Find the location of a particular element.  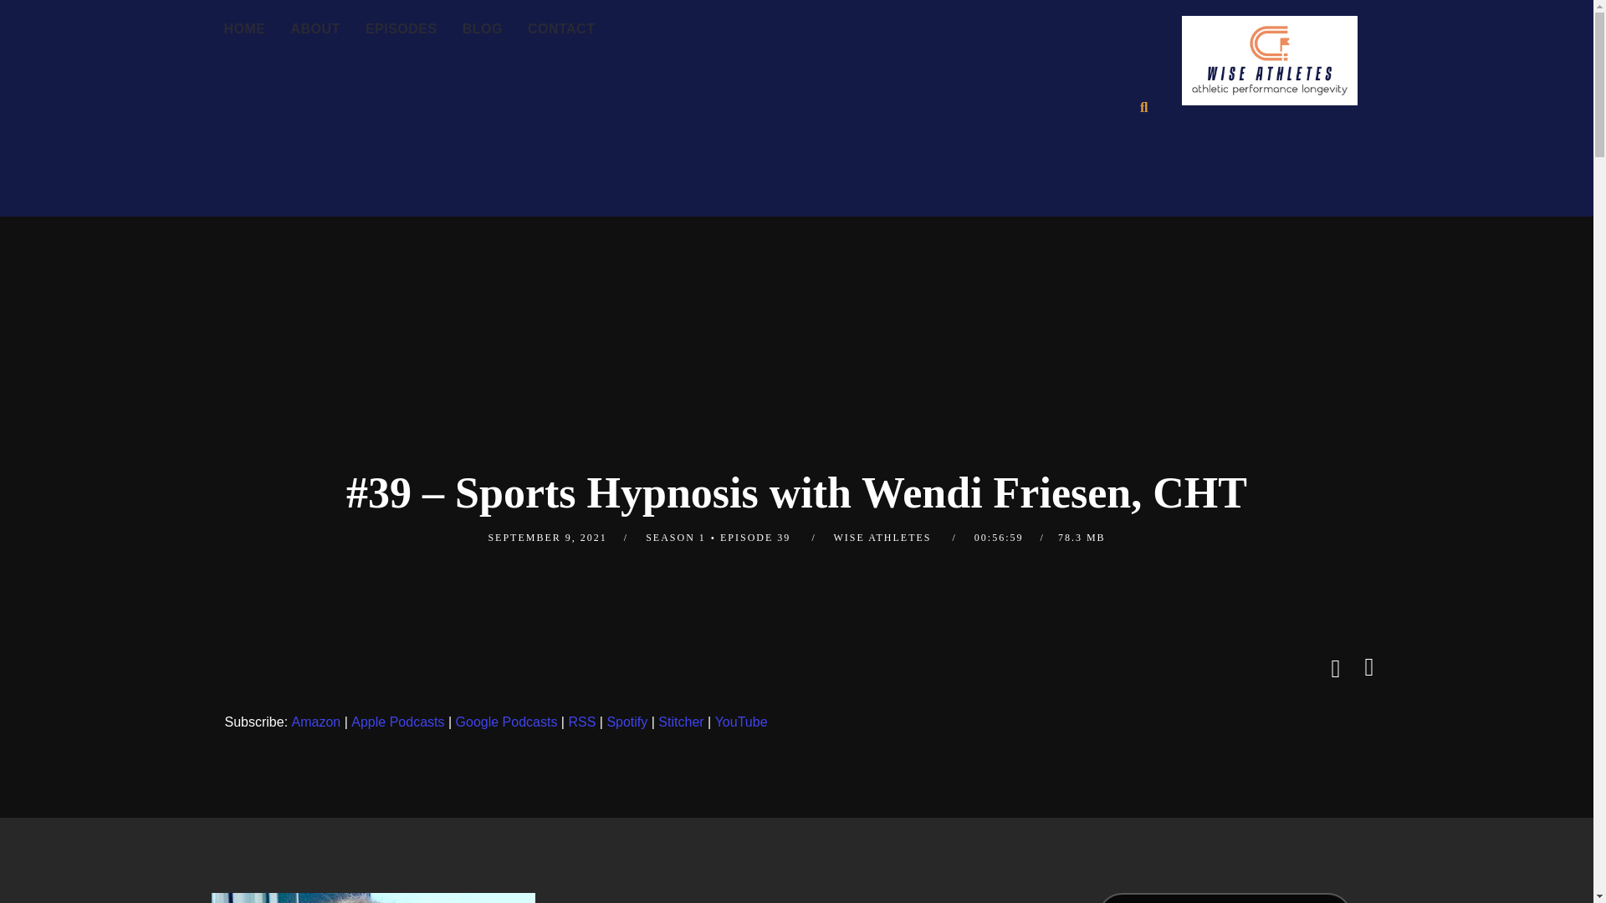

HOME is located at coordinates (244, 29).